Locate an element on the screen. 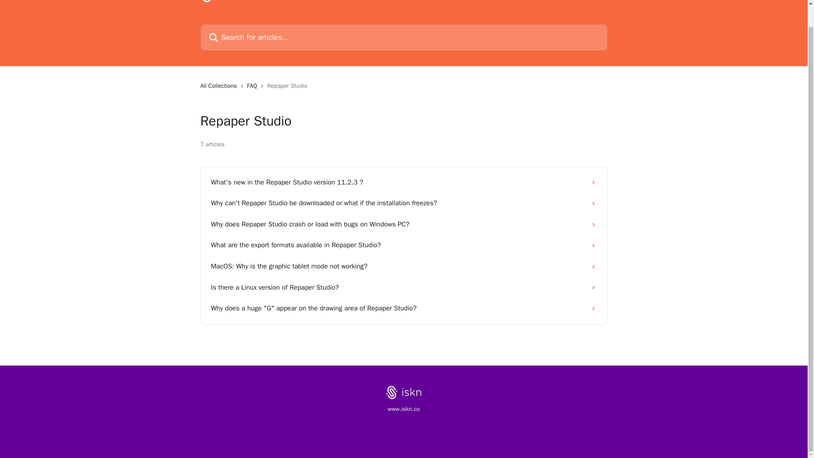 The width and height of the screenshot is (814, 458). FAQ is located at coordinates (254, 86).